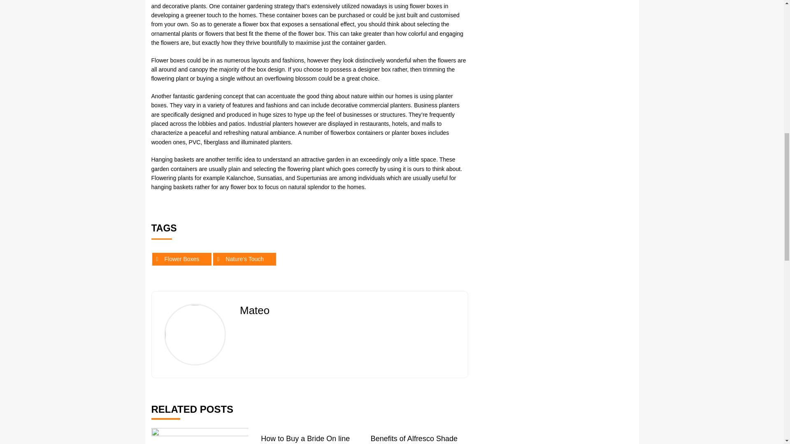  What do you see at coordinates (305, 438) in the screenshot?
I see `How to Buy a Bride On line` at bounding box center [305, 438].